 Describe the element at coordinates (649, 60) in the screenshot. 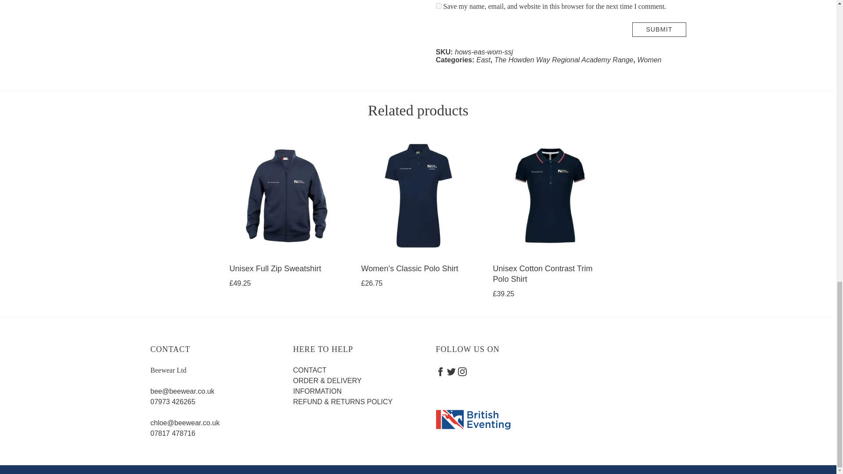

I see `Women` at that location.